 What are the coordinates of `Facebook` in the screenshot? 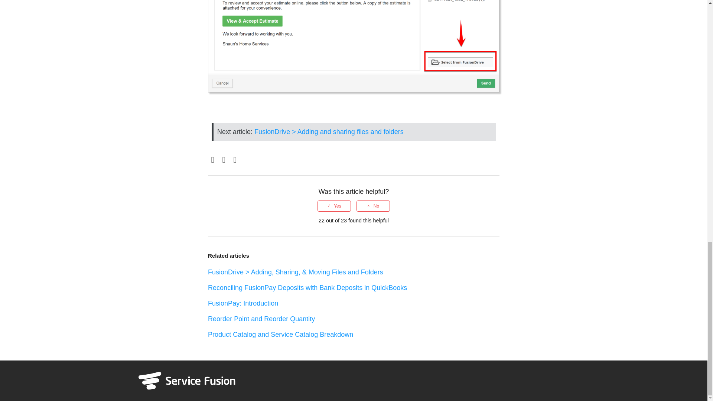 It's located at (212, 160).